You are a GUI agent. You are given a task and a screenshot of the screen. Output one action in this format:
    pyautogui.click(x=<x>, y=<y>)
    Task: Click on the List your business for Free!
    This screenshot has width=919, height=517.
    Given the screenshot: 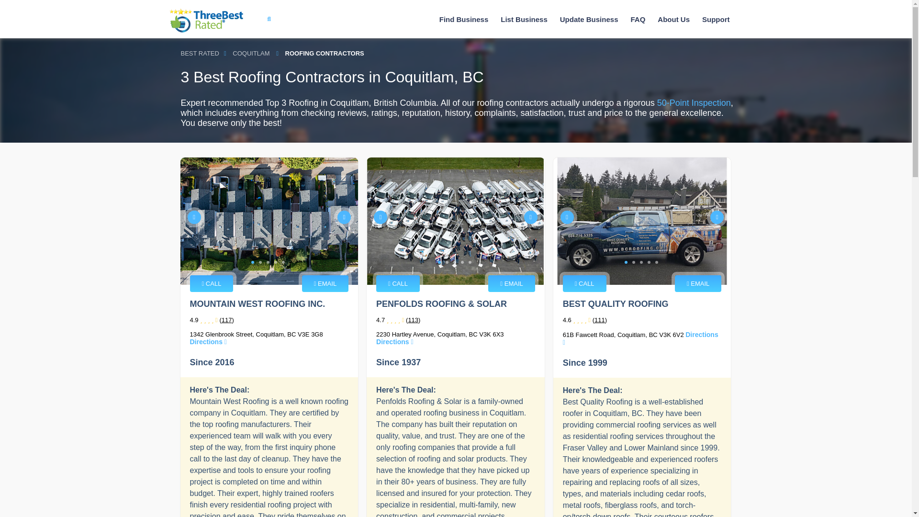 What is the action you would take?
    pyautogui.click(x=524, y=19)
    